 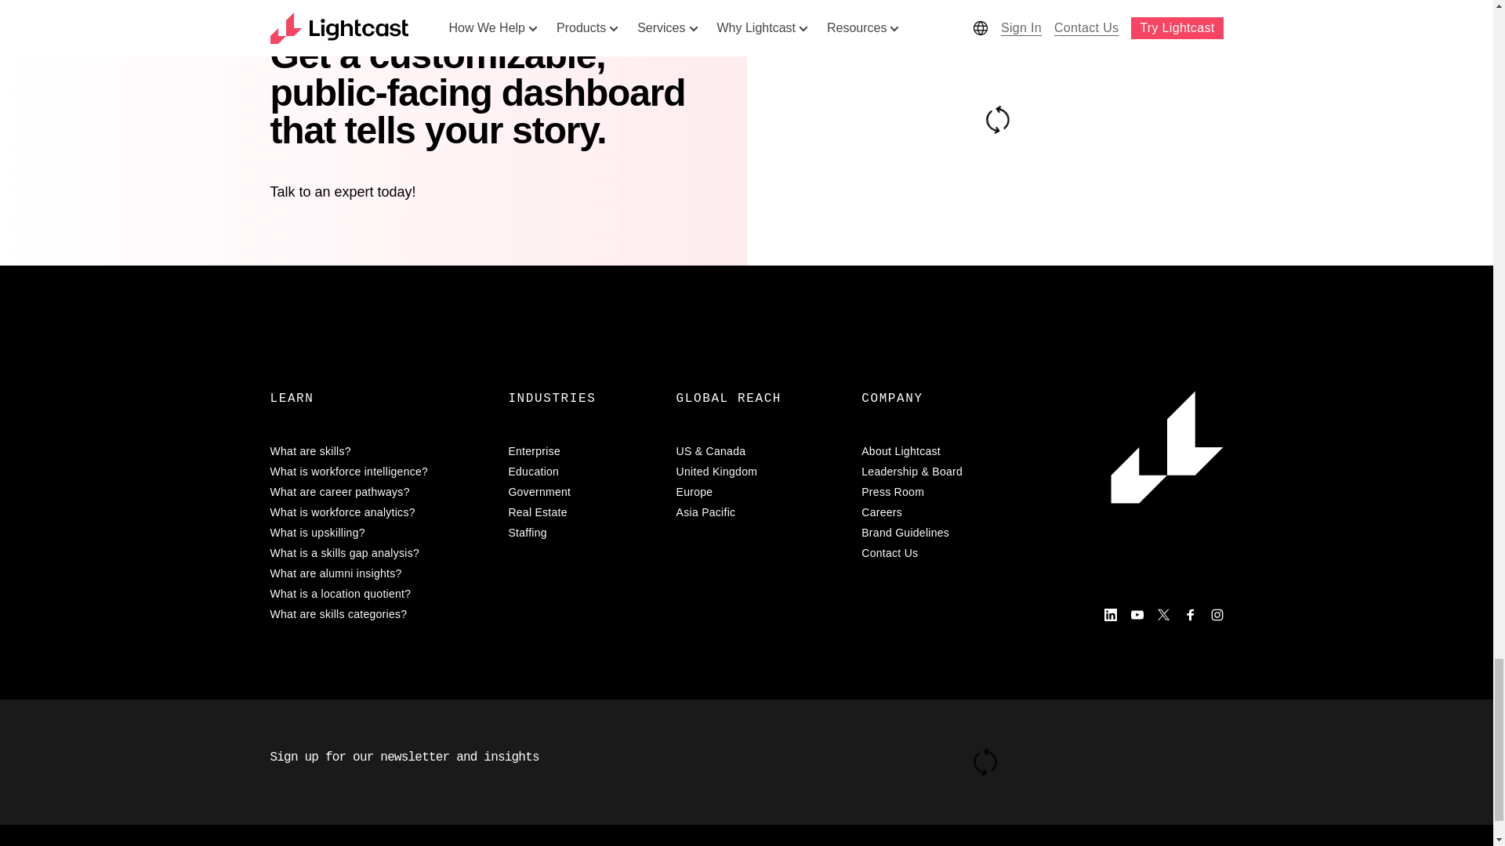 What do you see at coordinates (582, 512) in the screenshot?
I see `Real Estate` at bounding box center [582, 512].